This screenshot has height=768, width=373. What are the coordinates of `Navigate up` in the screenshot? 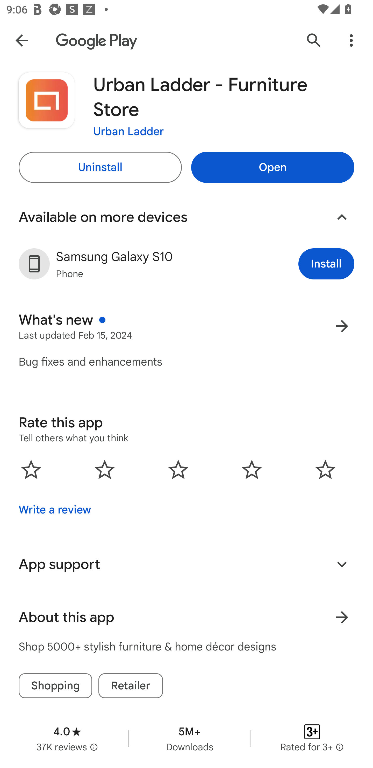 It's located at (21, 40).